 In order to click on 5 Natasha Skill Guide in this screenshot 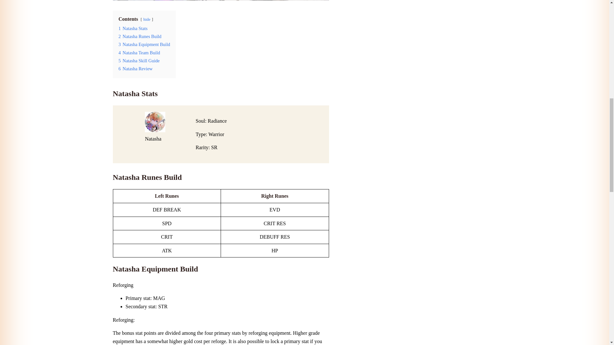, I will do `click(139, 61)`.